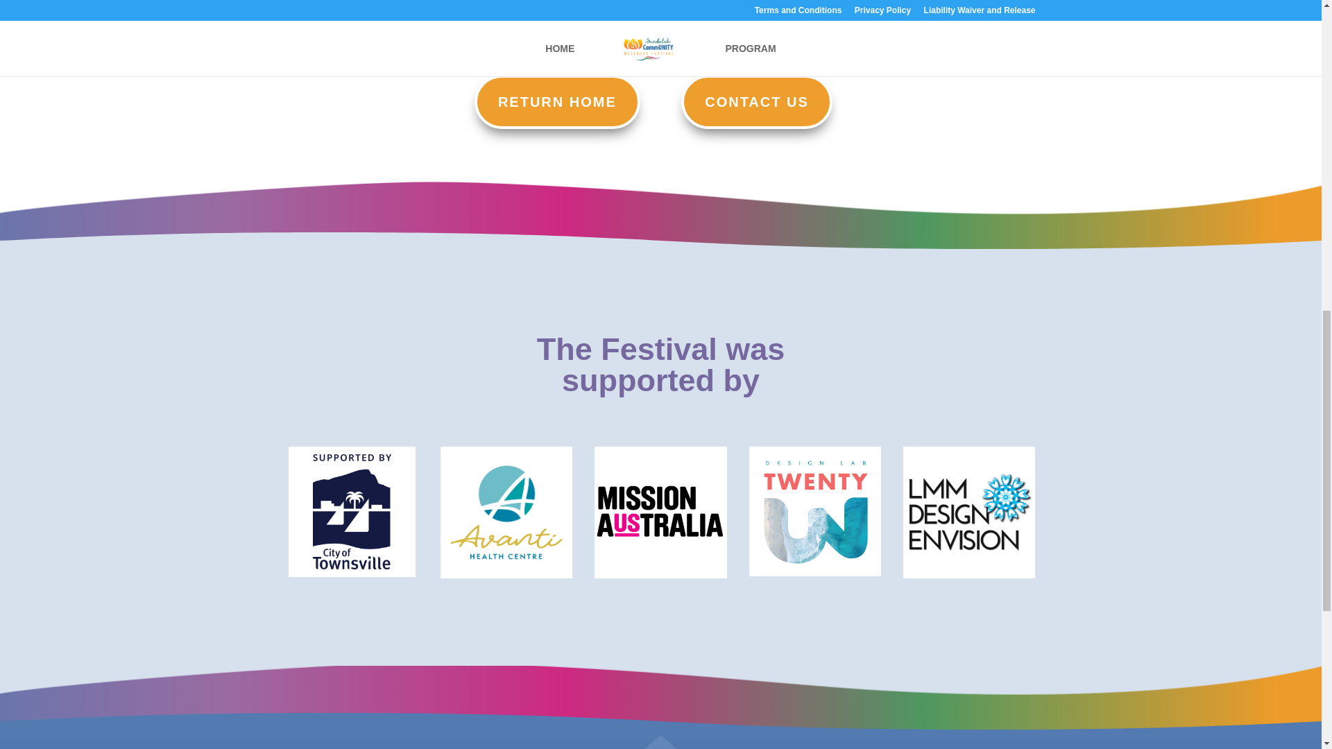 The image size is (1332, 749). What do you see at coordinates (814, 510) in the screenshot?
I see `Design Lab 23` at bounding box center [814, 510].